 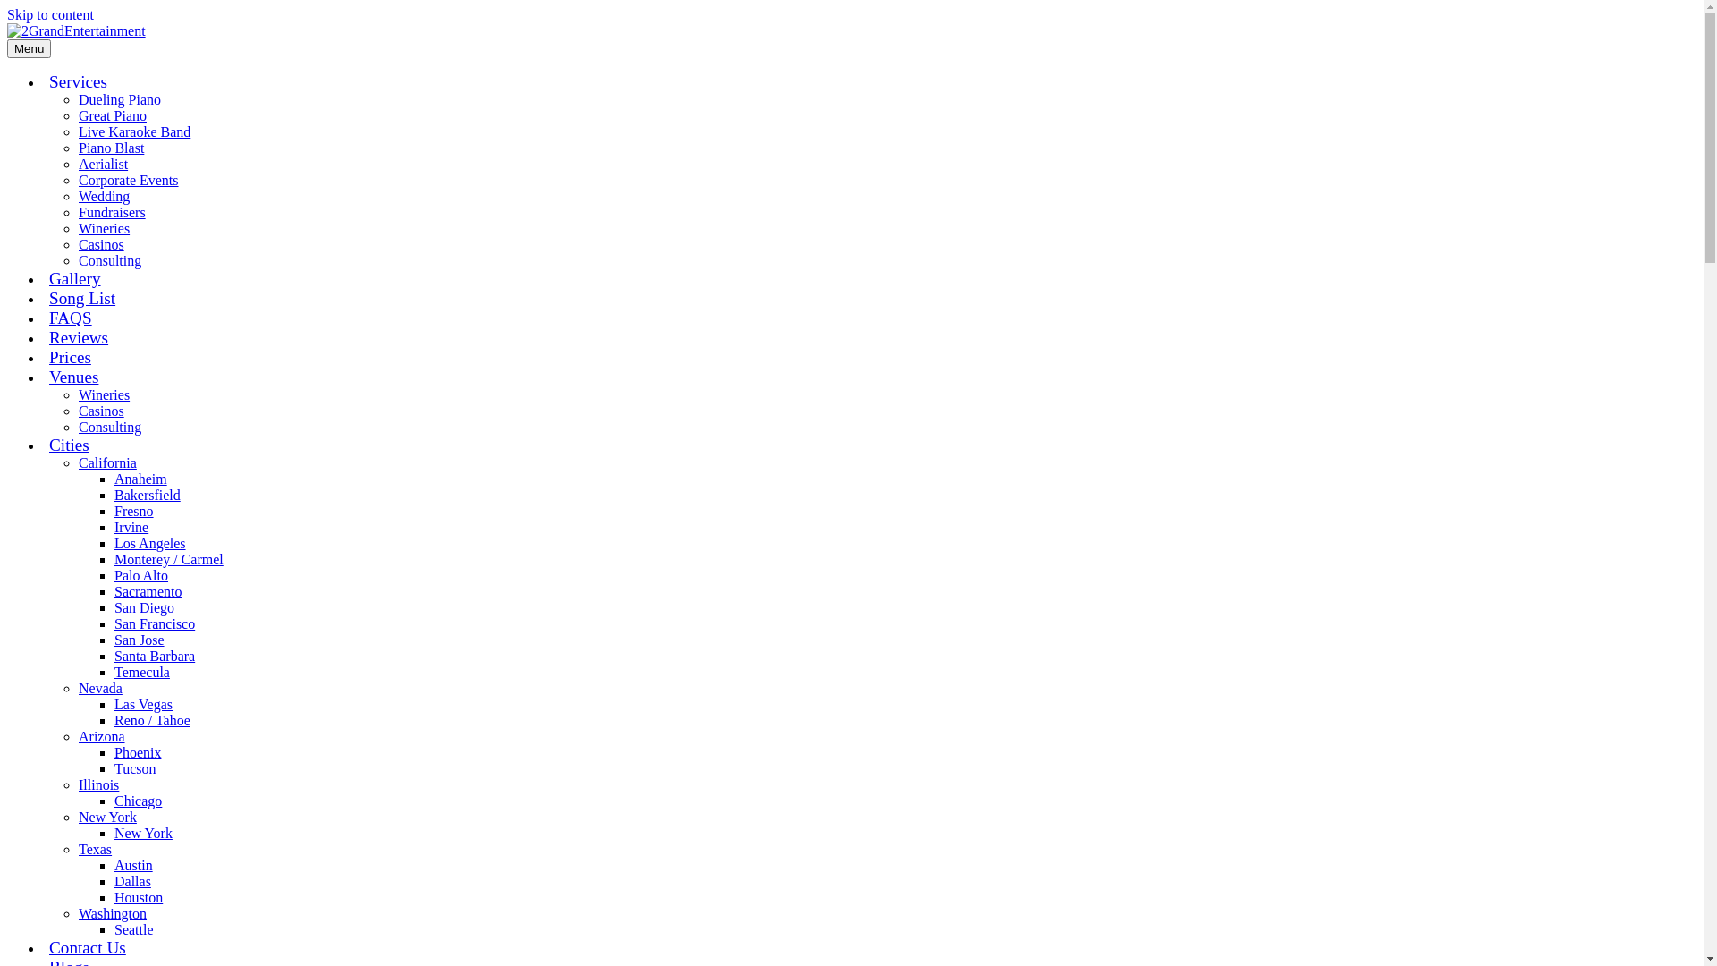 I want to click on Washington, so click(x=113, y=914).